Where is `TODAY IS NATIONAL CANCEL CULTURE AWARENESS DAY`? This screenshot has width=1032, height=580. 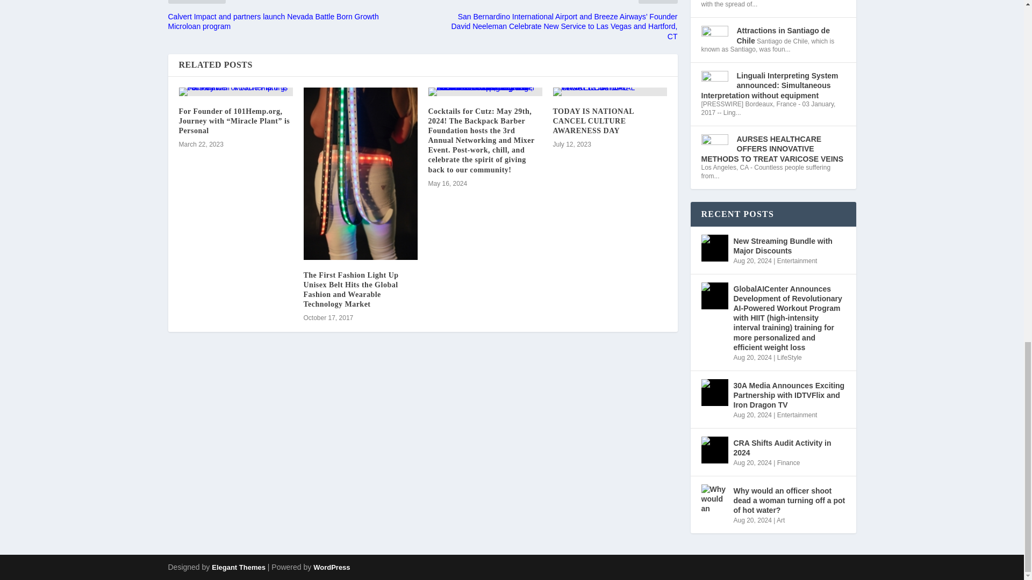 TODAY IS NATIONAL CANCEL CULTURE AWARENESS DAY is located at coordinates (610, 92).